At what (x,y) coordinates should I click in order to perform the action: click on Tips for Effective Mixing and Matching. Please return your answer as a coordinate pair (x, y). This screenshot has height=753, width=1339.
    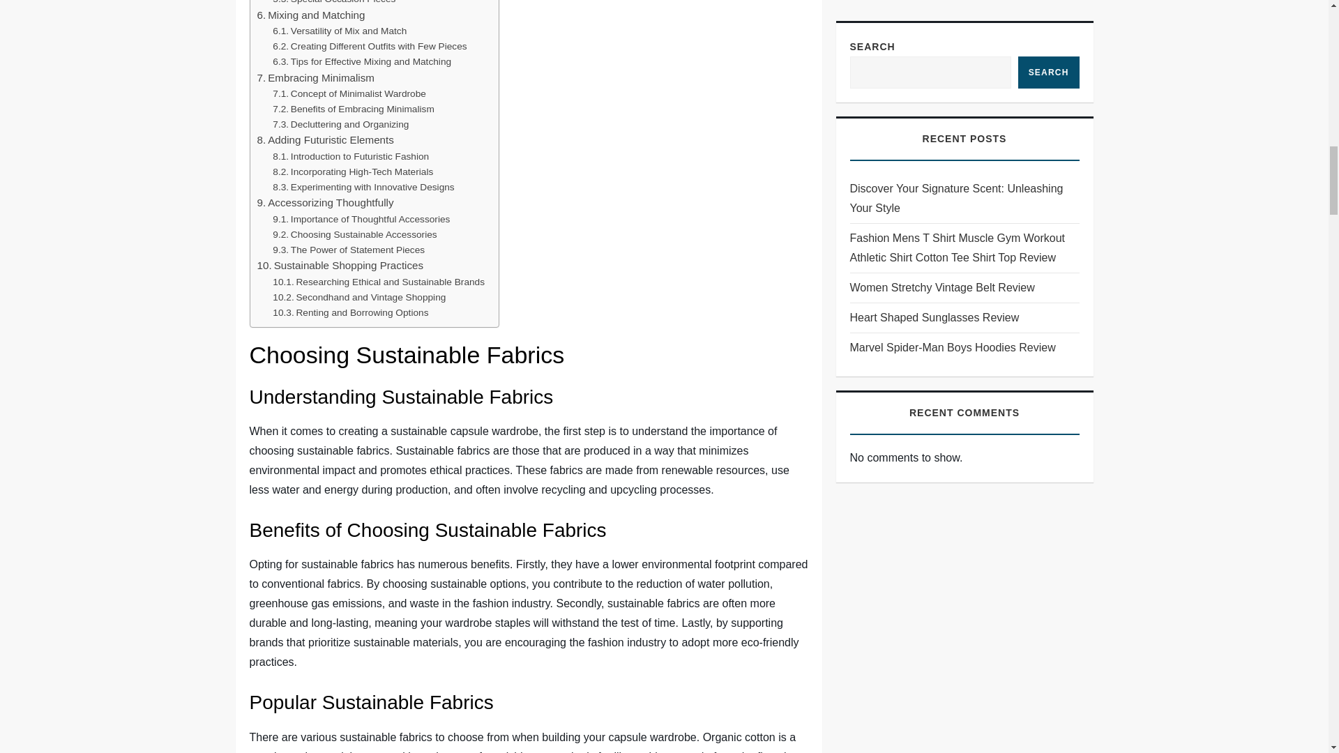
    Looking at the image, I should click on (362, 61).